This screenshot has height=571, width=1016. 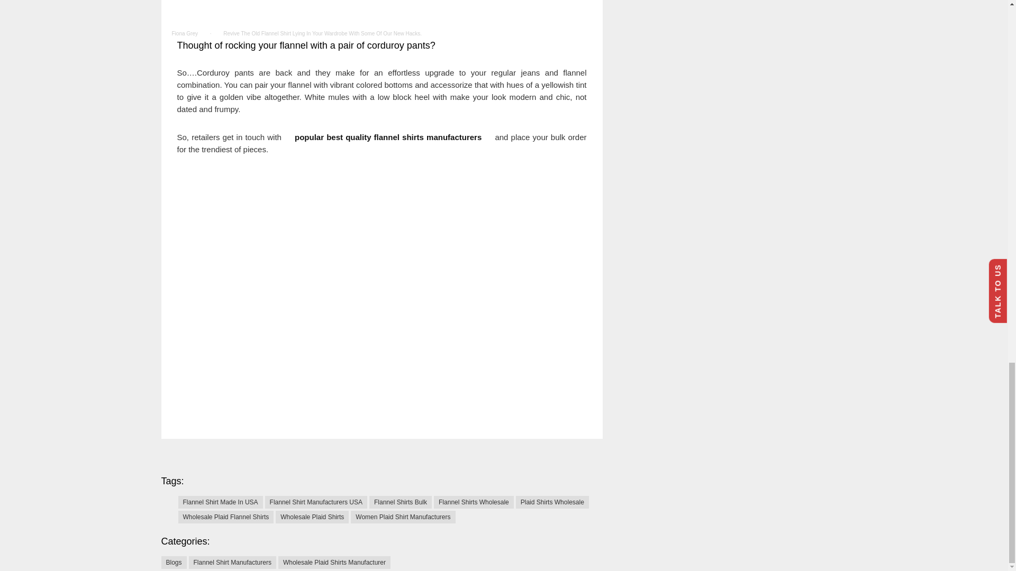 I want to click on popular best quality flannel shirts manufacturers, so click(x=389, y=136).